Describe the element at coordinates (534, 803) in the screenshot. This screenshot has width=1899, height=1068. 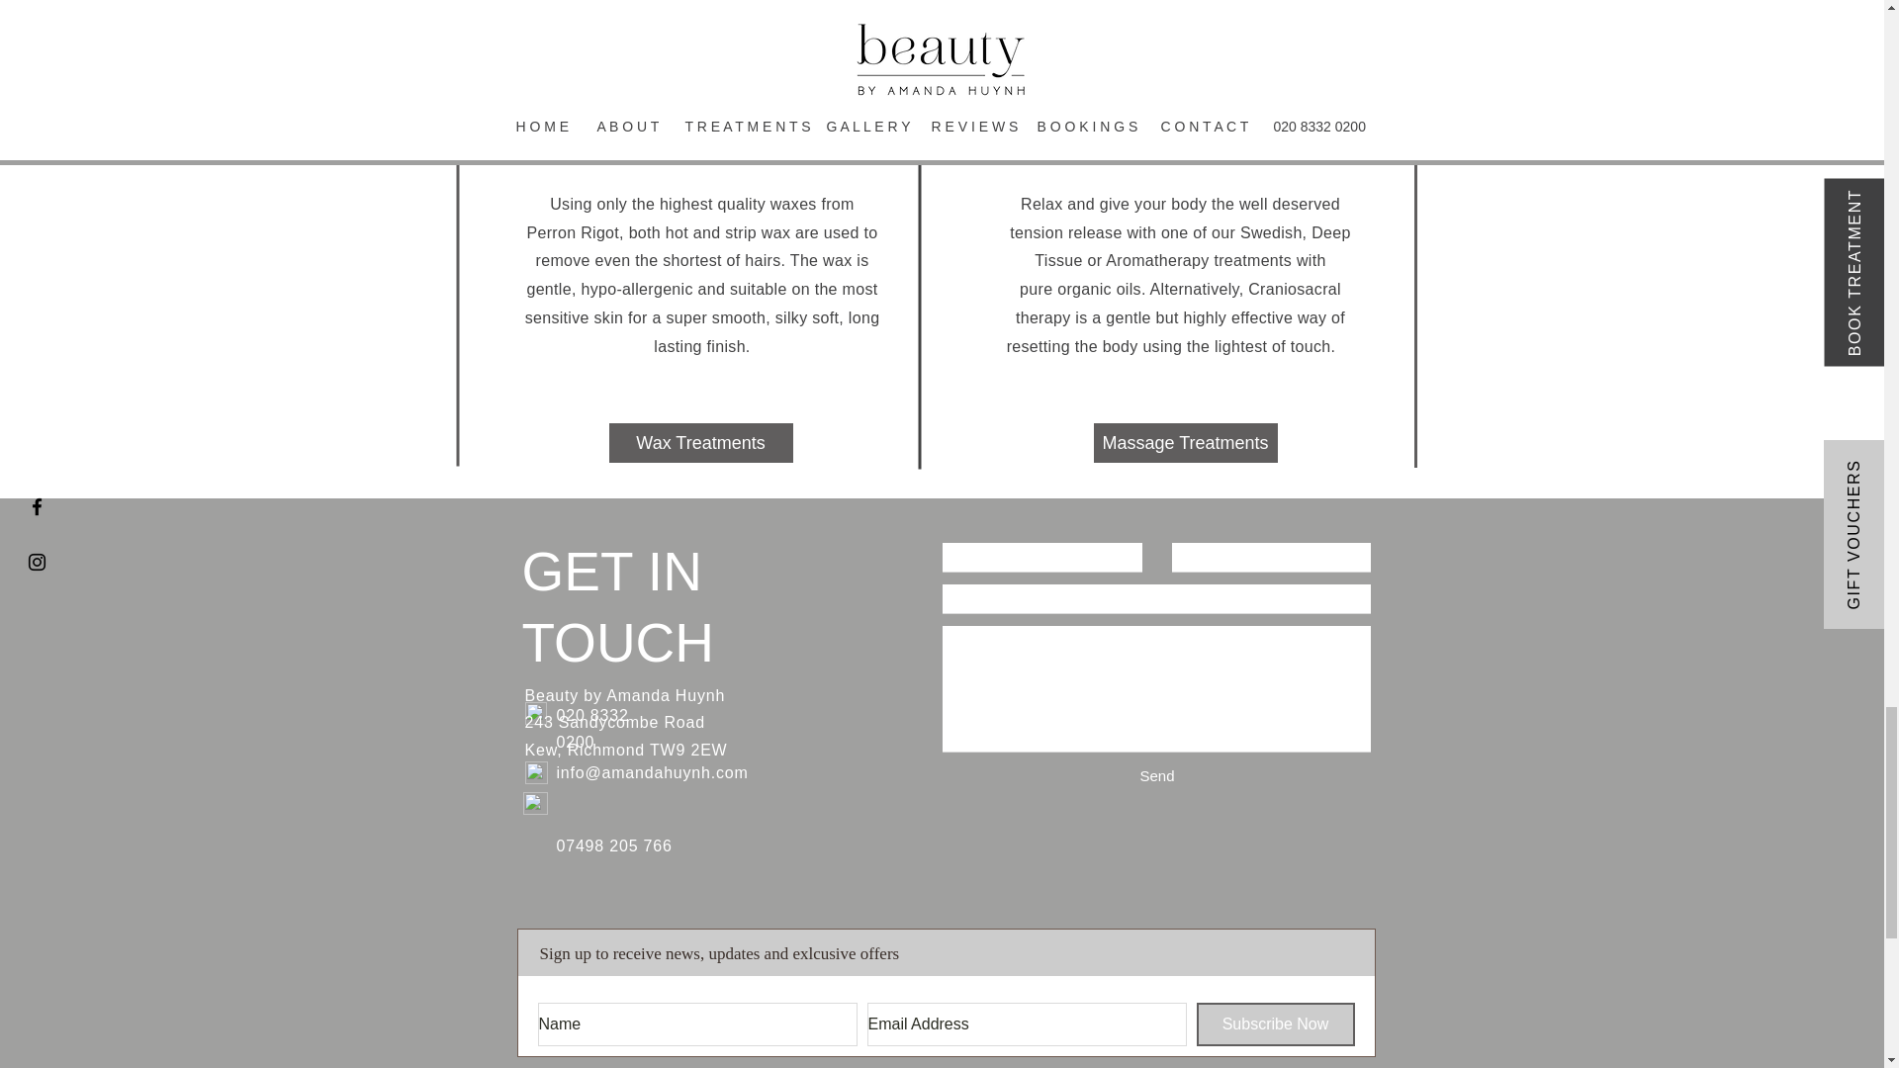
I see `Whatsapp` at that location.